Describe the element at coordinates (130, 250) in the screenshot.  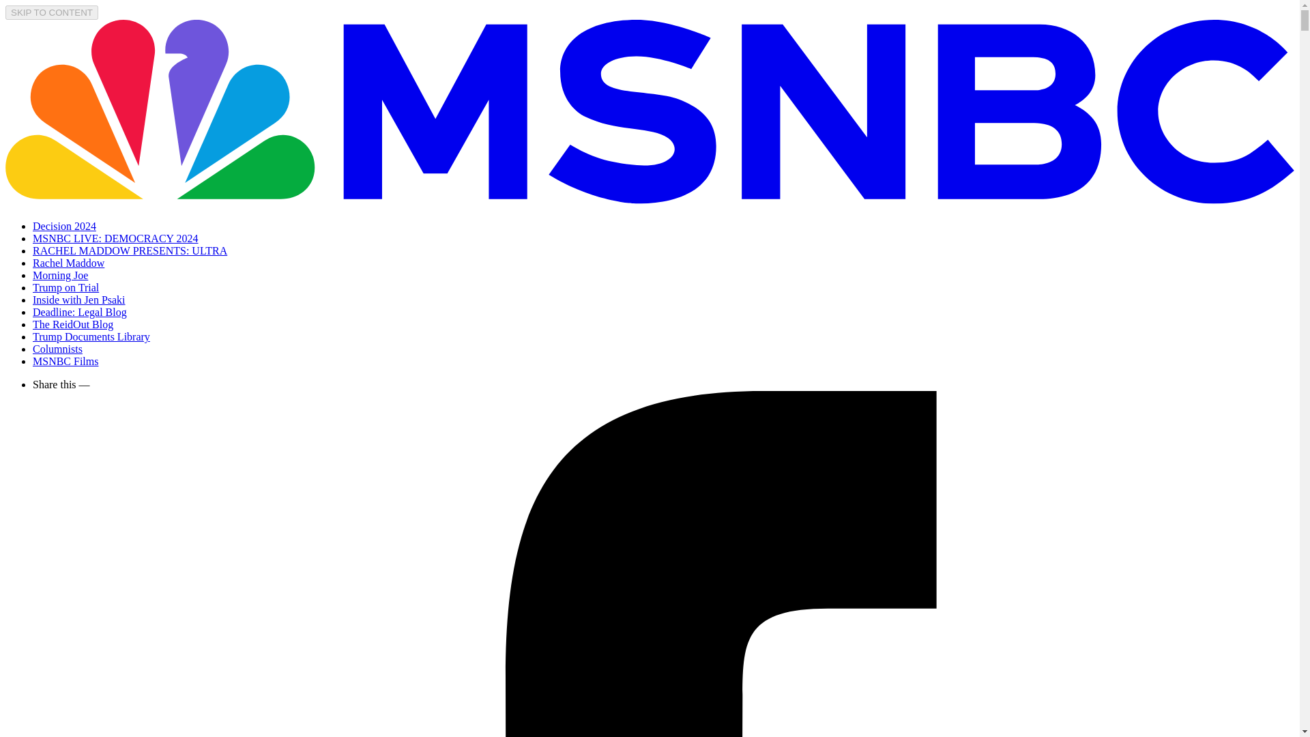
I see `RACHEL MADDOW PRESENTS: ULTRA` at that location.